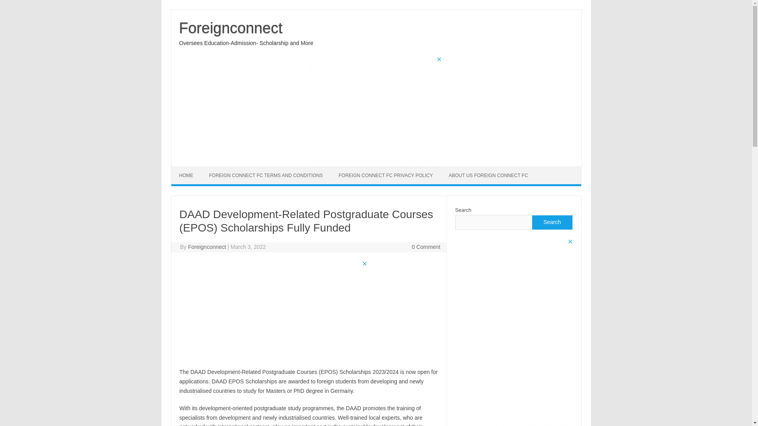 Image resolution: width=758 pixels, height=426 pixels. What do you see at coordinates (186, 175) in the screenshot?
I see `HOME` at bounding box center [186, 175].